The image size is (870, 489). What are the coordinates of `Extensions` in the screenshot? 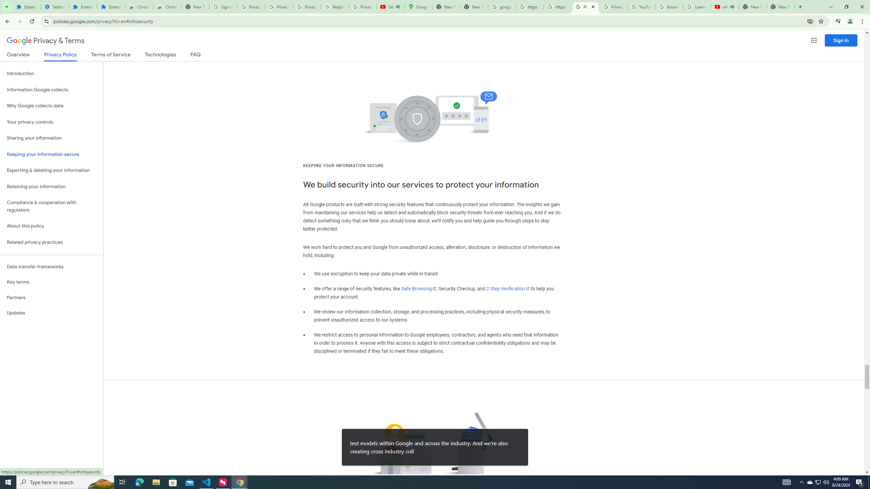 It's located at (111, 7).